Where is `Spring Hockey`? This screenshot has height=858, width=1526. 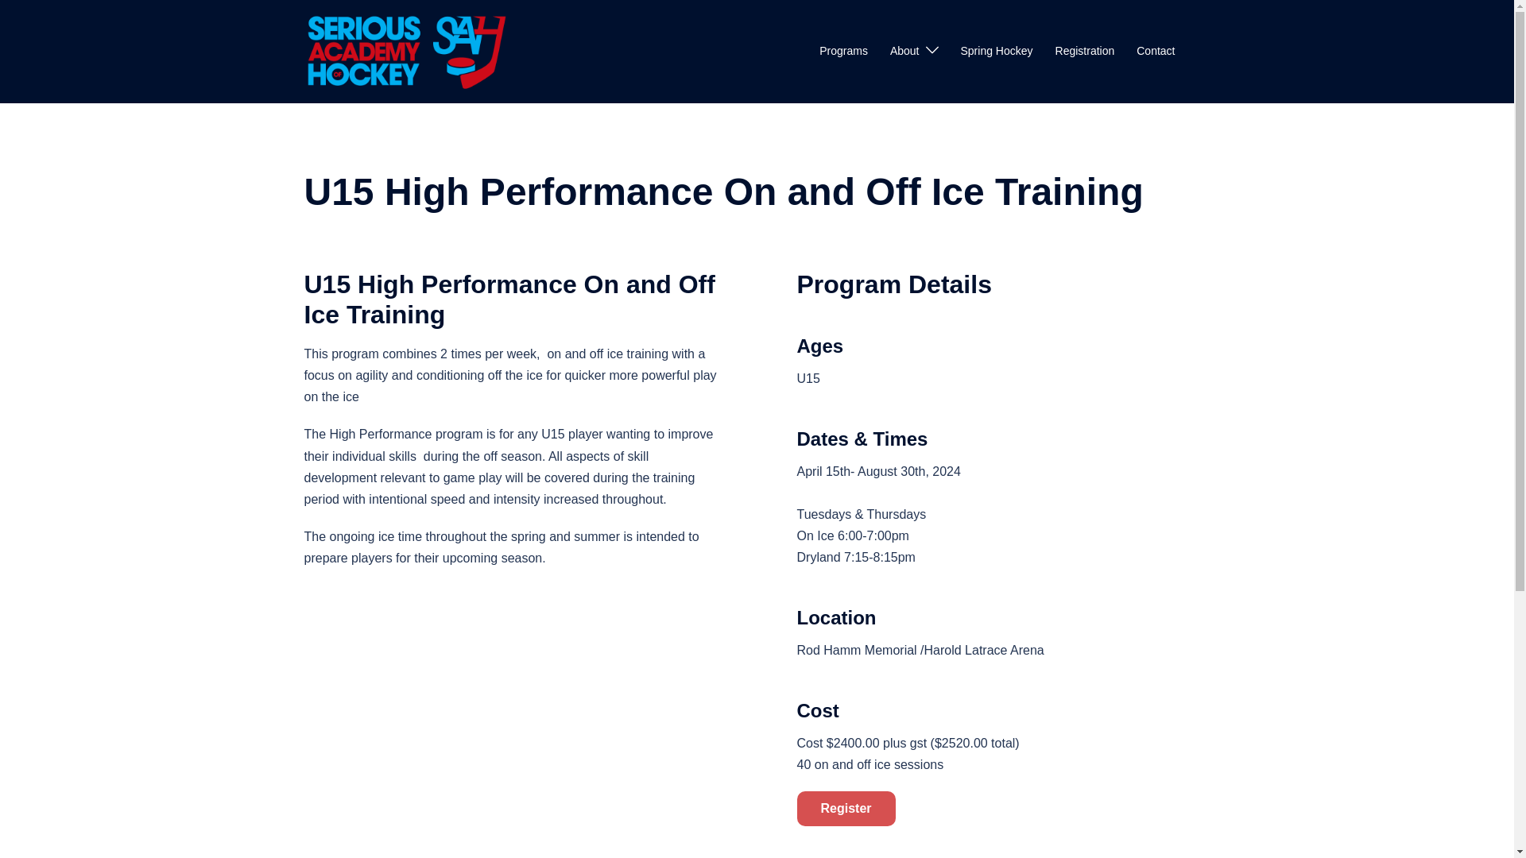
Spring Hockey is located at coordinates (996, 51).